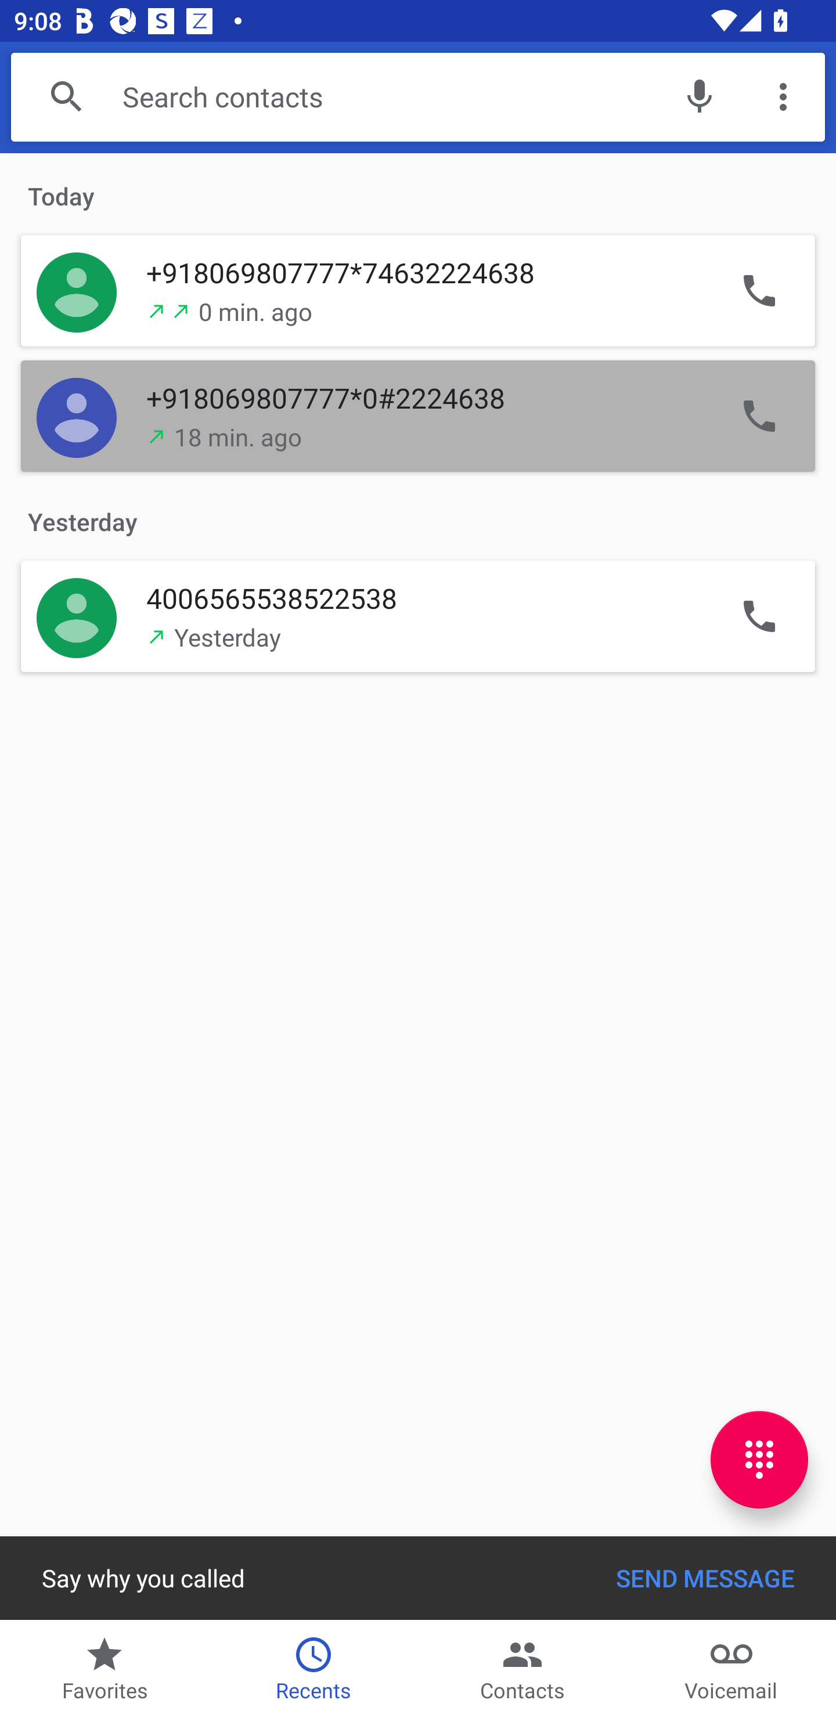  What do you see at coordinates (759, 1459) in the screenshot?
I see `key pad` at bounding box center [759, 1459].